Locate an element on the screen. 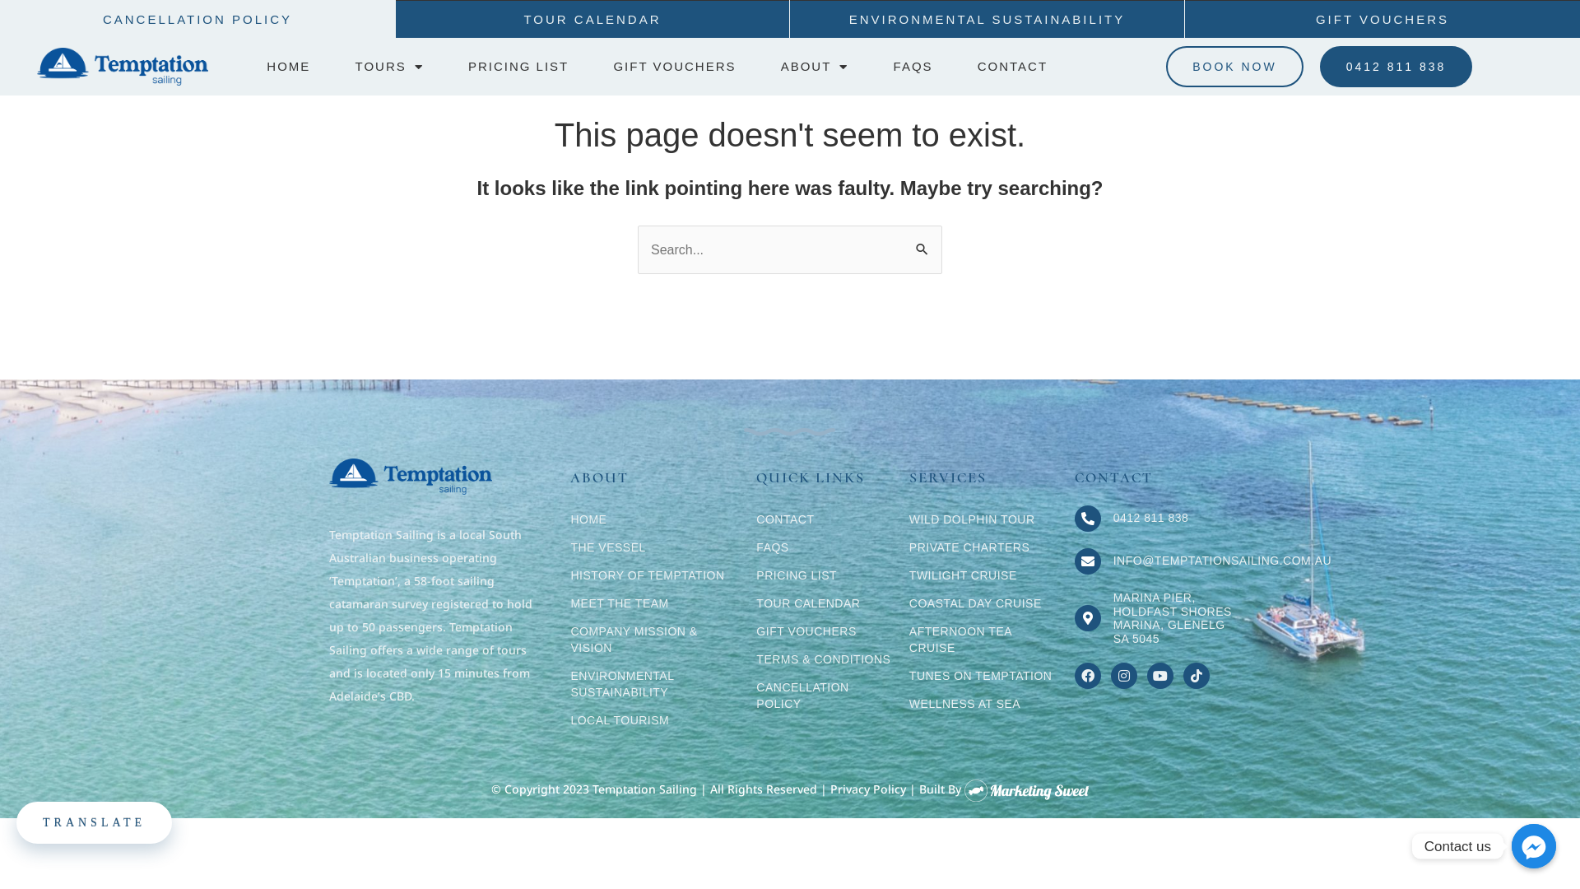 The image size is (1580, 889). INFO@TEMPTATIONSAILING.COM.AU is located at coordinates (1223, 561).